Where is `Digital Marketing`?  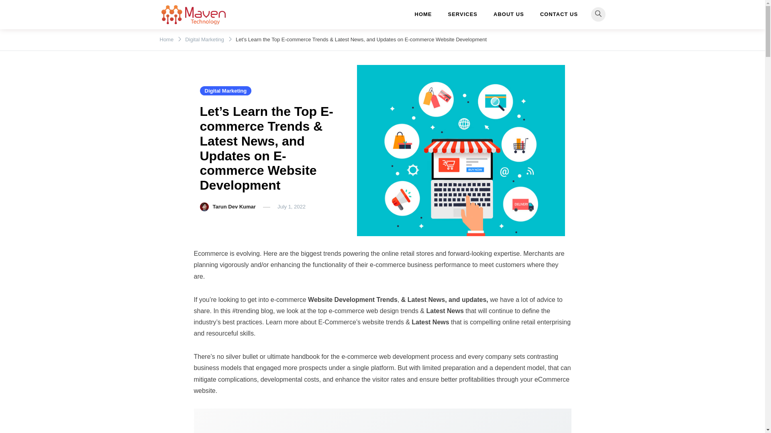 Digital Marketing is located at coordinates (204, 39).